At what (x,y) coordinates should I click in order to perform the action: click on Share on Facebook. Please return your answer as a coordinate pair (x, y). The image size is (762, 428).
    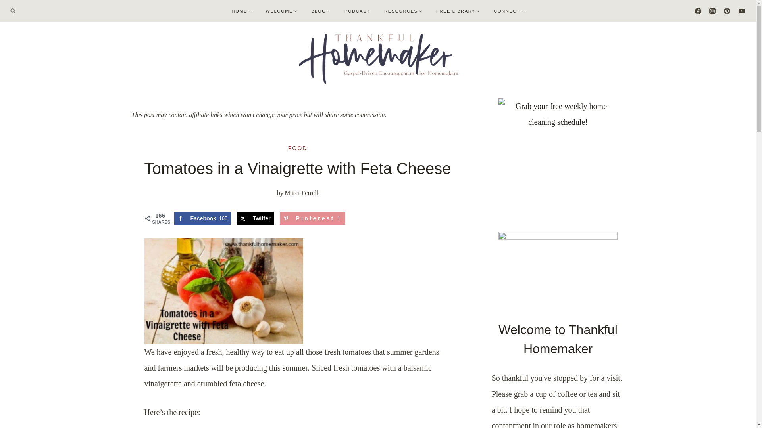
    Looking at the image, I should click on (202, 218).